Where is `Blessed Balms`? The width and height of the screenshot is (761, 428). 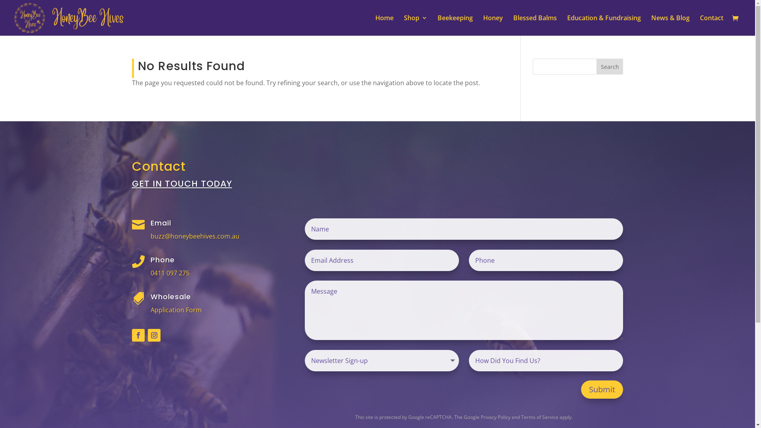
Blessed Balms is located at coordinates (535, 25).